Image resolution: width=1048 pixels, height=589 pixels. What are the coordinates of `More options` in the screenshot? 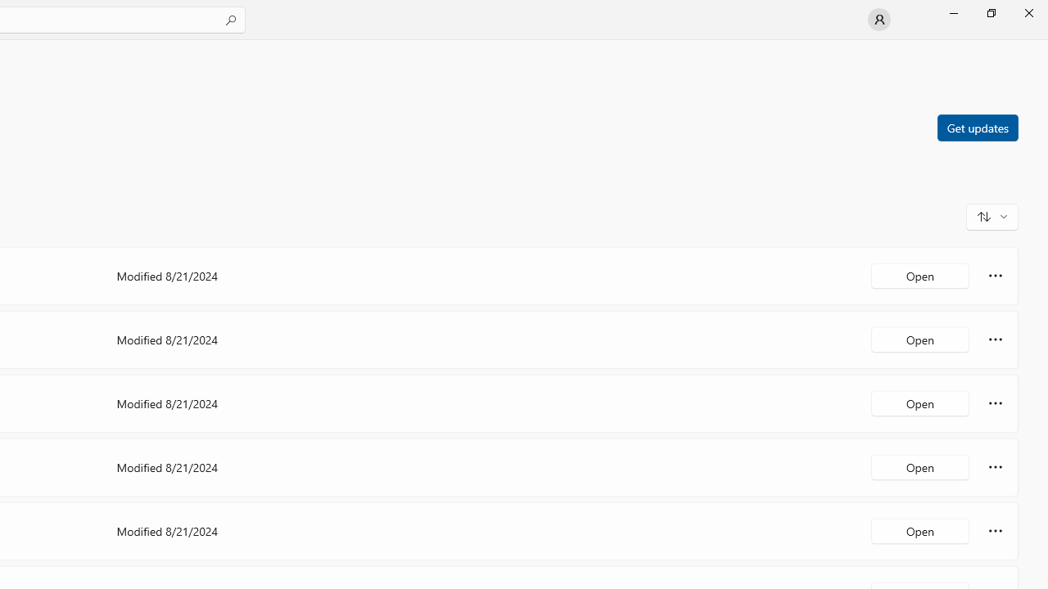 It's located at (996, 530).